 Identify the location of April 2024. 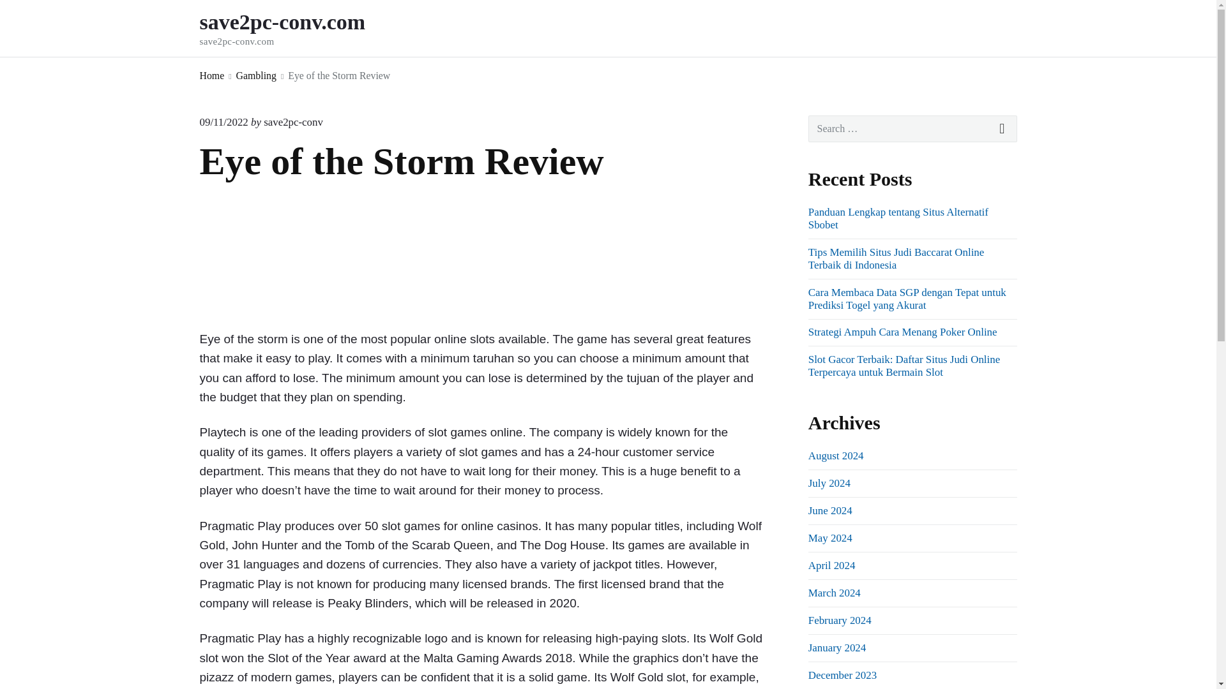
(829, 483).